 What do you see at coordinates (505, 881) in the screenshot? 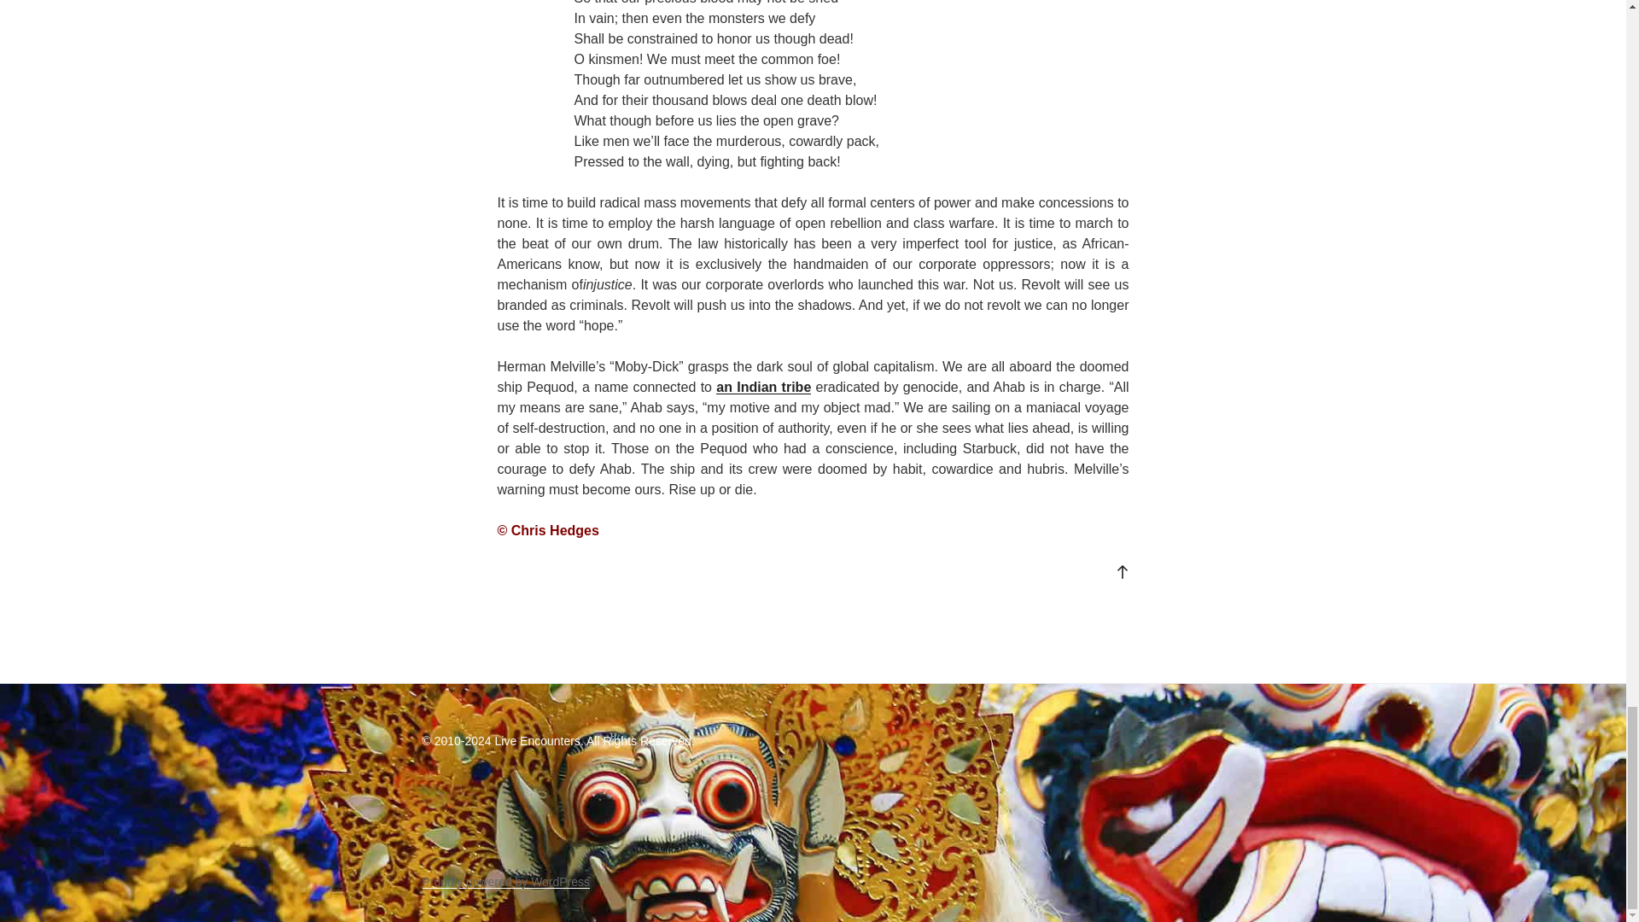
I see `Proudly powered by WordPress` at bounding box center [505, 881].